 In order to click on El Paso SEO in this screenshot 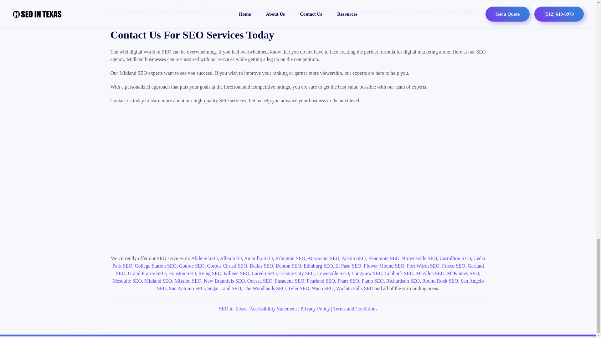, I will do `click(348, 266)`.